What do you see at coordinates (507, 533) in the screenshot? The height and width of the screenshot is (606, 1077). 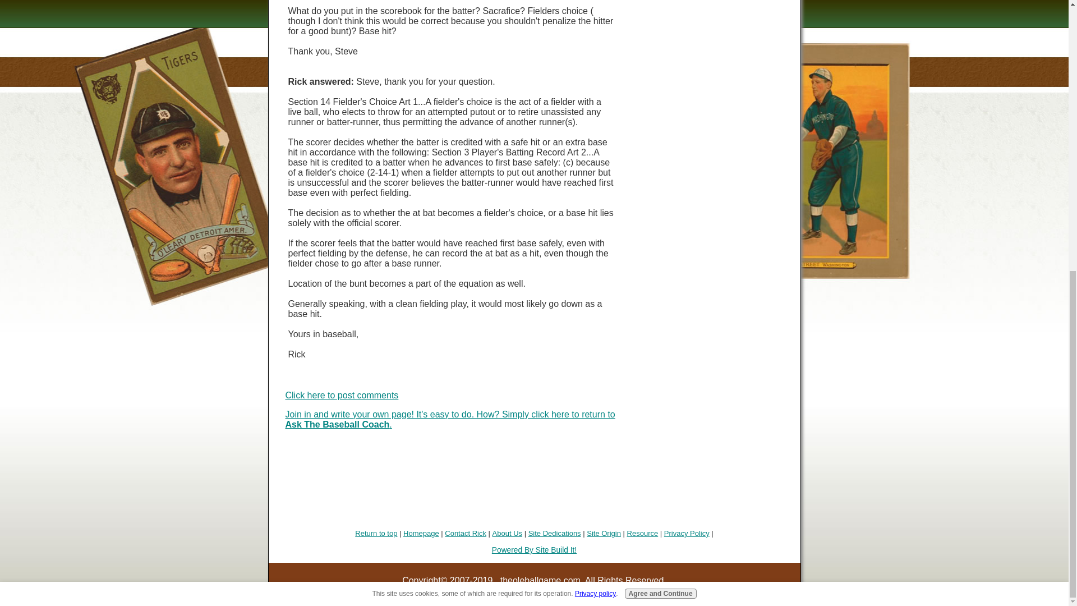 I see `About Us` at bounding box center [507, 533].